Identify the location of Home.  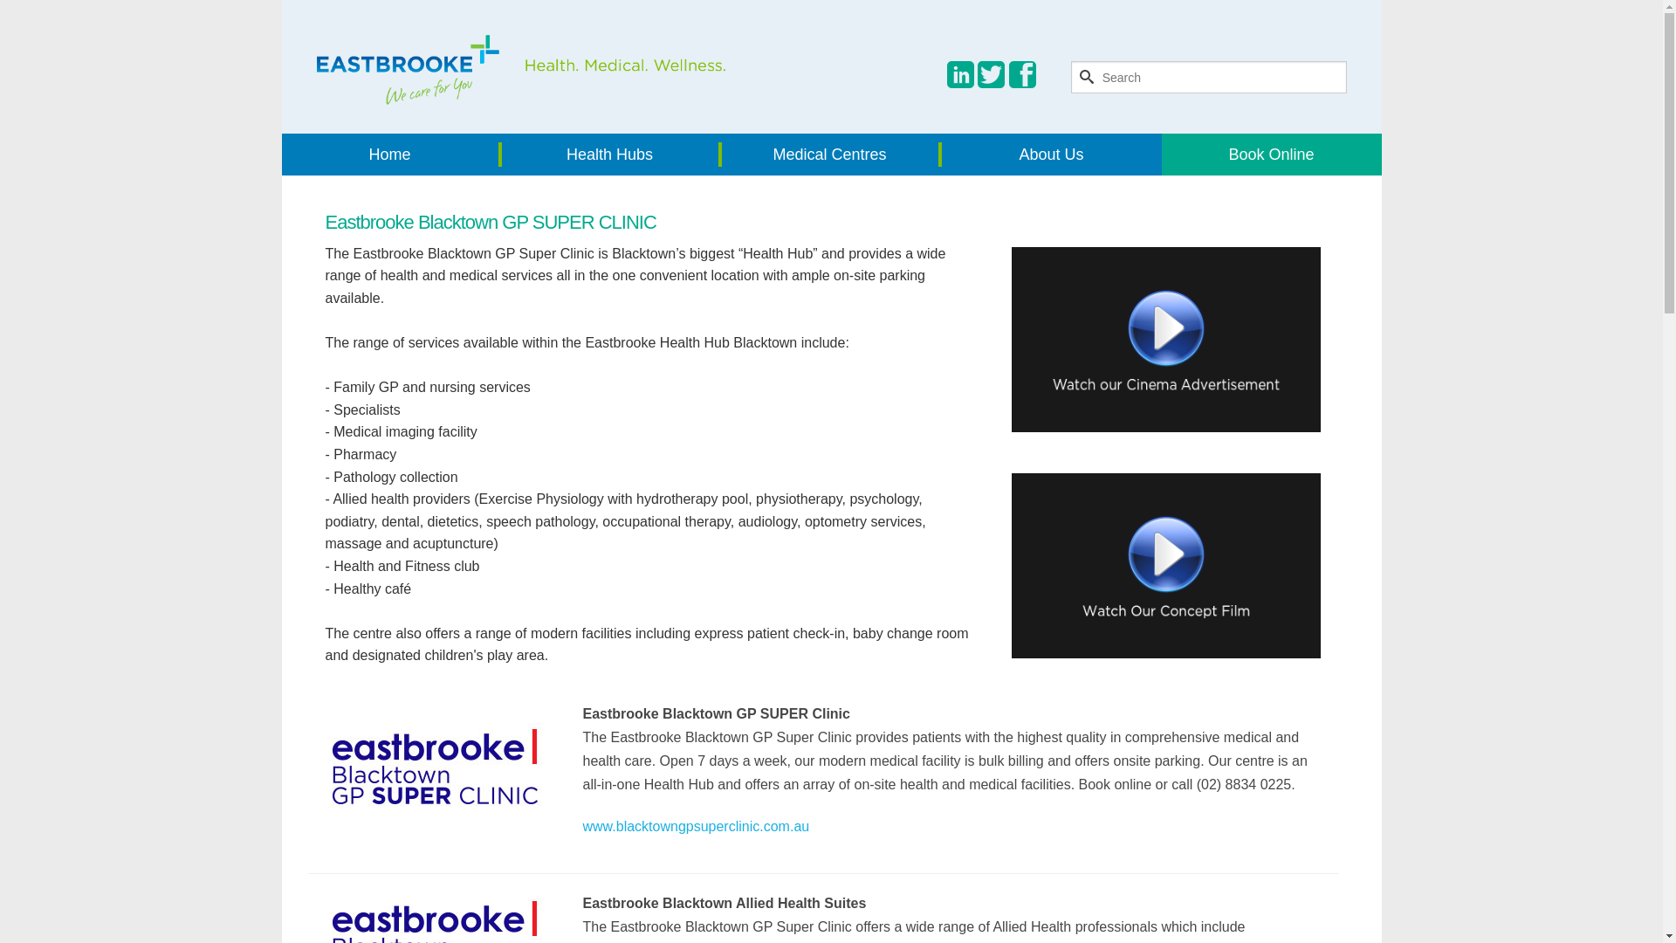
(391, 155).